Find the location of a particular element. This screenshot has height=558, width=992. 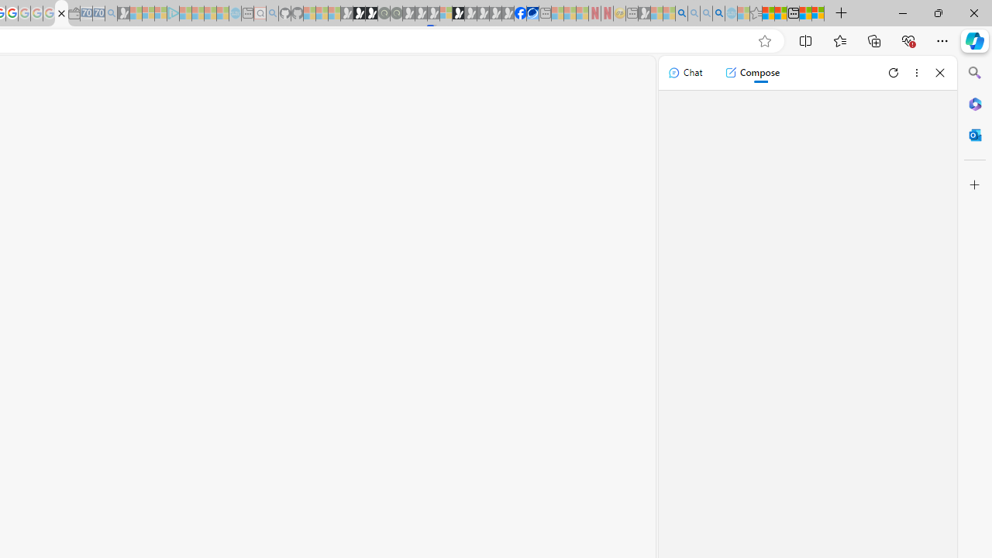

AirNow.gov is located at coordinates (532, 14).